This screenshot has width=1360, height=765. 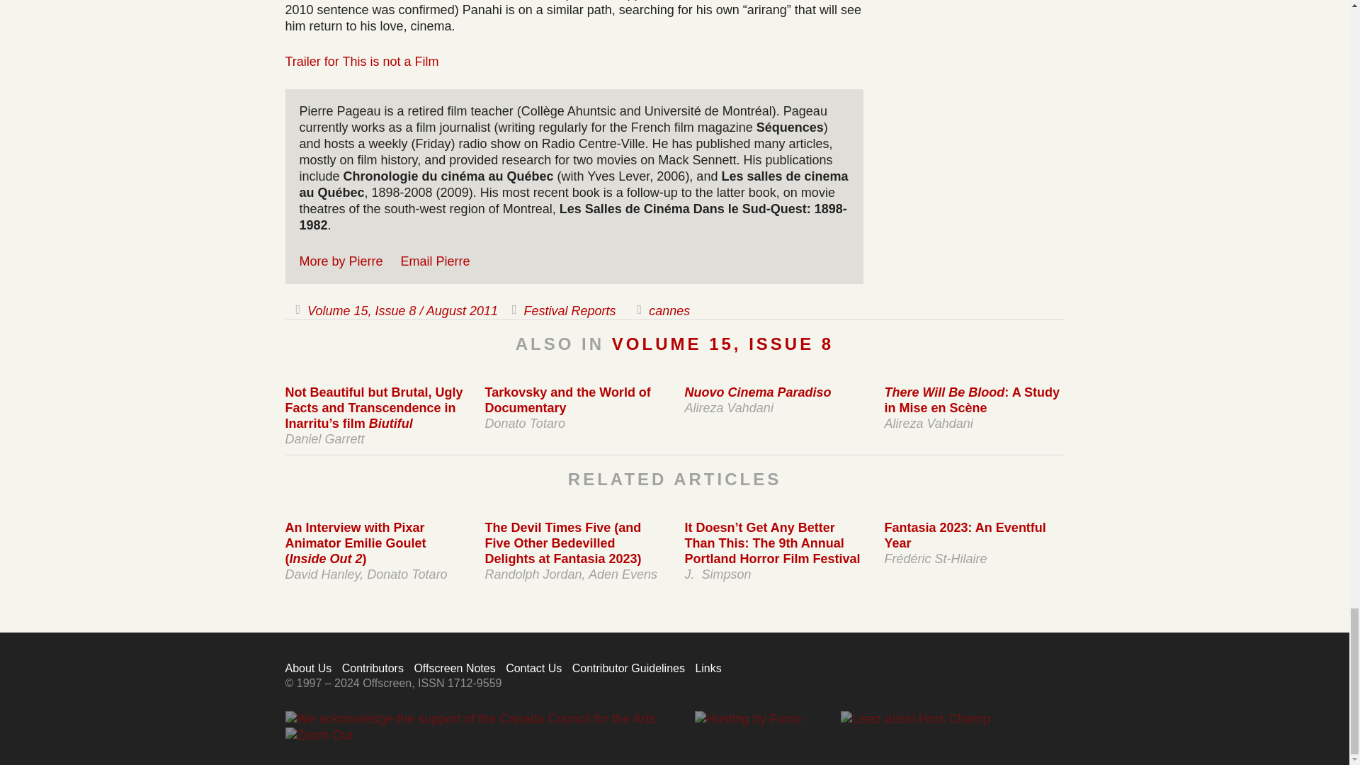 What do you see at coordinates (436, 261) in the screenshot?
I see `Email Pierre` at bounding box center [436, 261].